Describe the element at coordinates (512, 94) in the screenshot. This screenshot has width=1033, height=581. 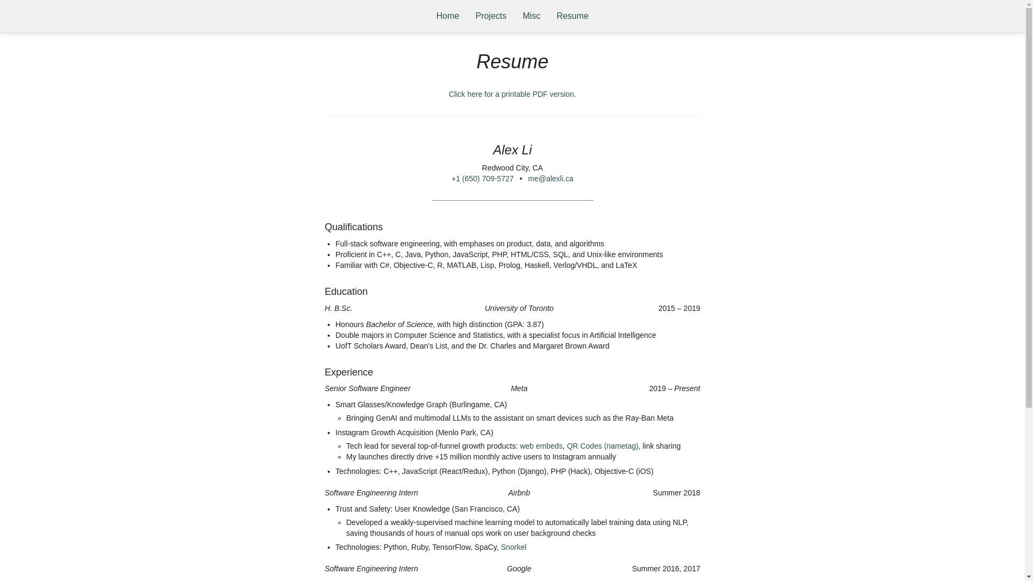
I see `Click here for a printable PDF version.` at that location.